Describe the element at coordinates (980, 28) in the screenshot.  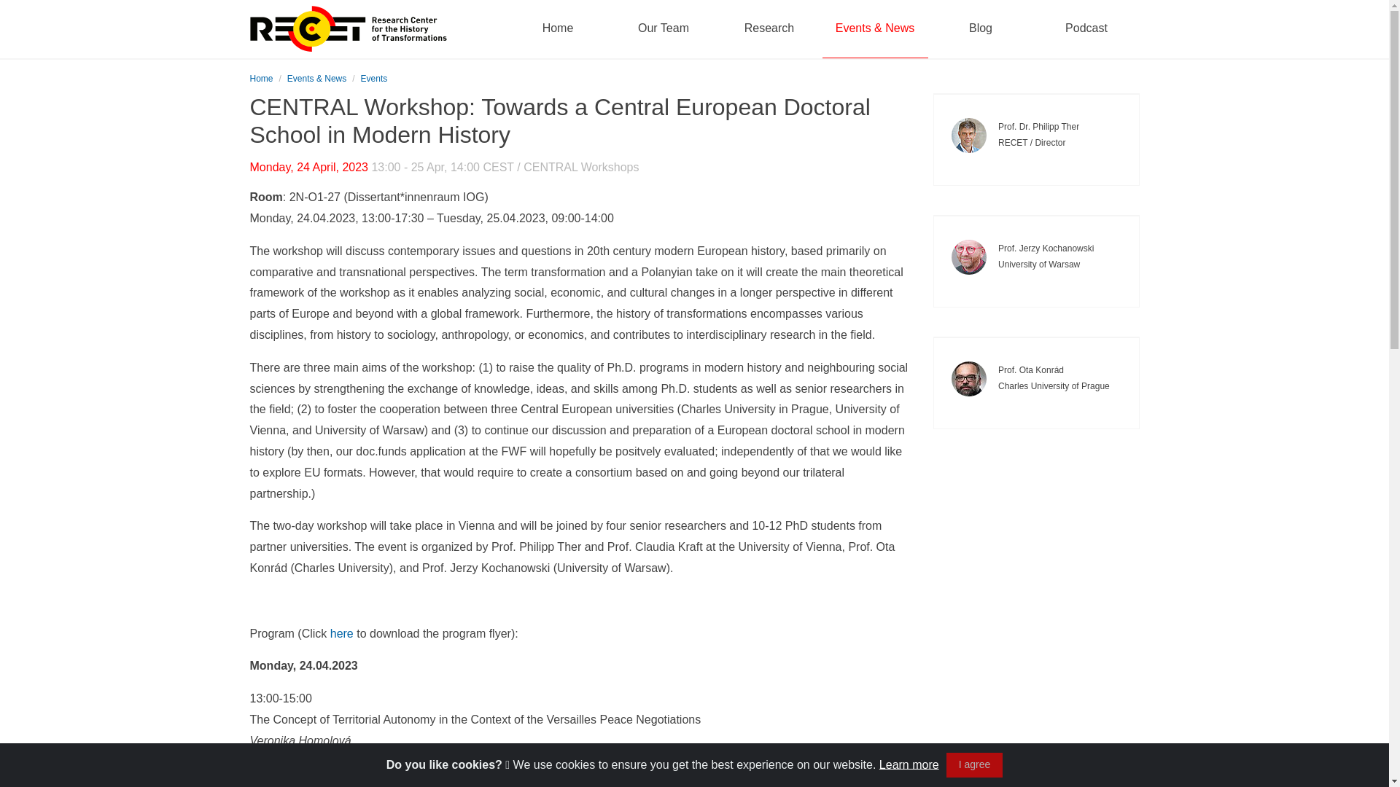
I see `Blog` at that location.